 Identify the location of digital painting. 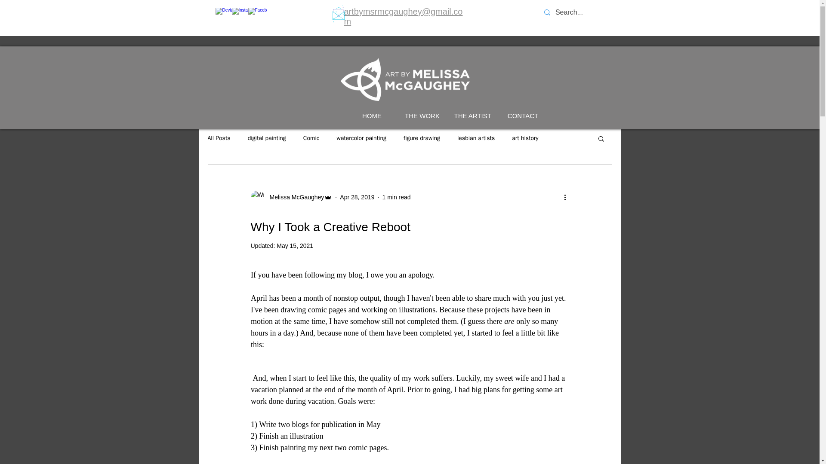
(267, 138).